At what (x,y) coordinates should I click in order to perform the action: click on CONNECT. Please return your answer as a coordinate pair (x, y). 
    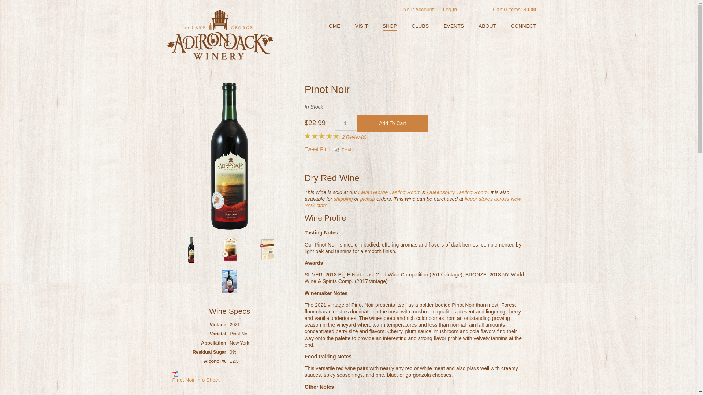
    Looking at the image, I should click on (523, 25).